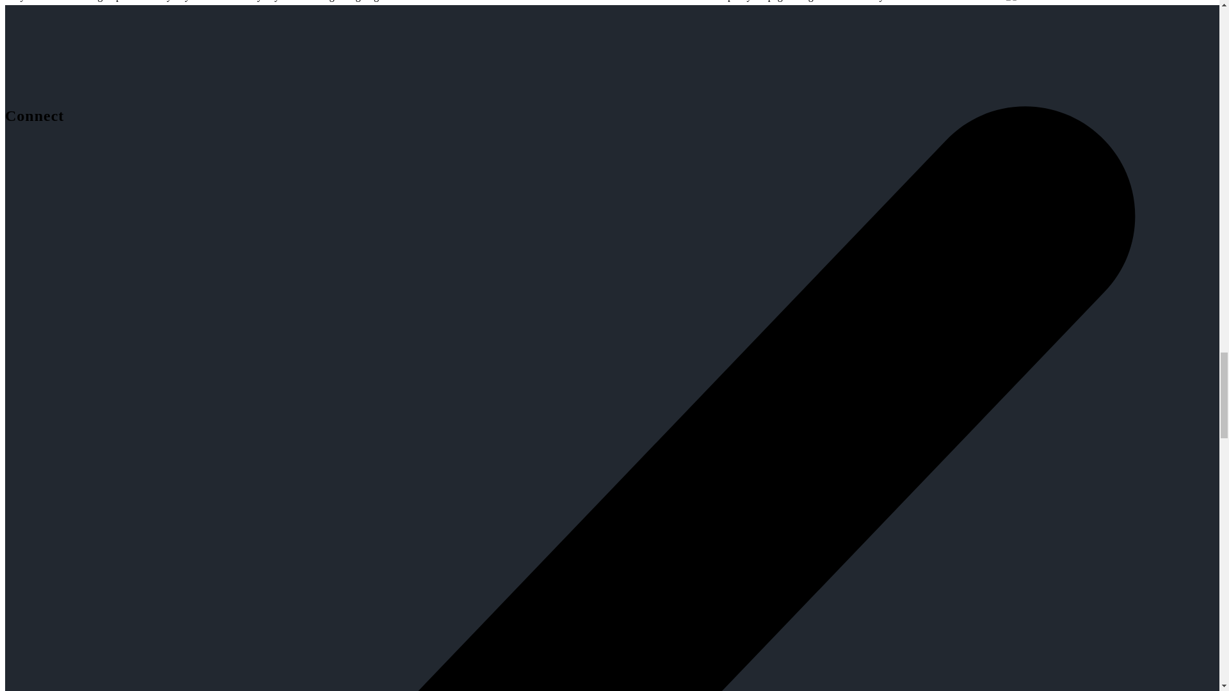 The width and height of the screenshot is (1229, 691). What do you see at coordinates (26, 174) in the screenshot?
I see `JavaScript` at bounding box center [26, 174].